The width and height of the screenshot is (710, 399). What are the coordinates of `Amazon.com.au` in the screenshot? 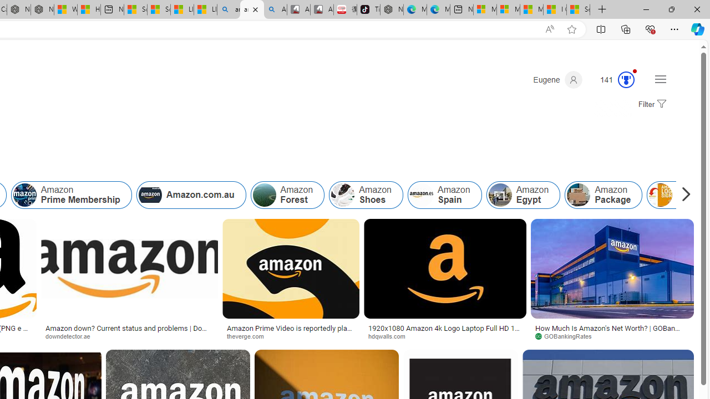 It's located at (150, 195).